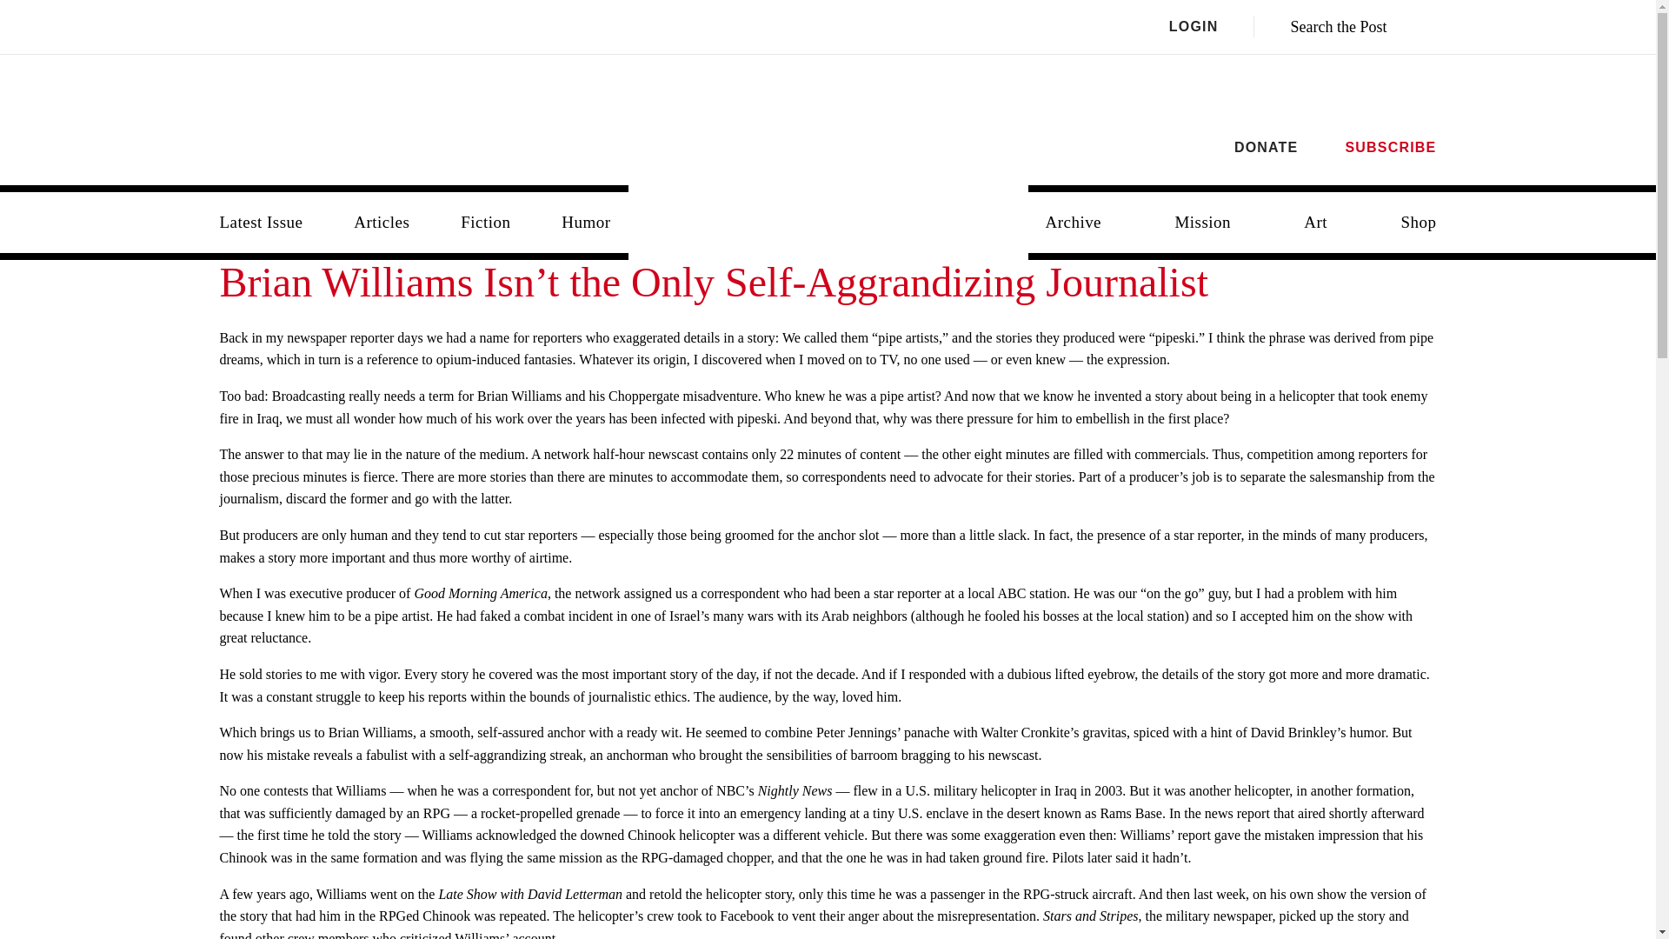  I want to click on Archive, so click(1073, 223).